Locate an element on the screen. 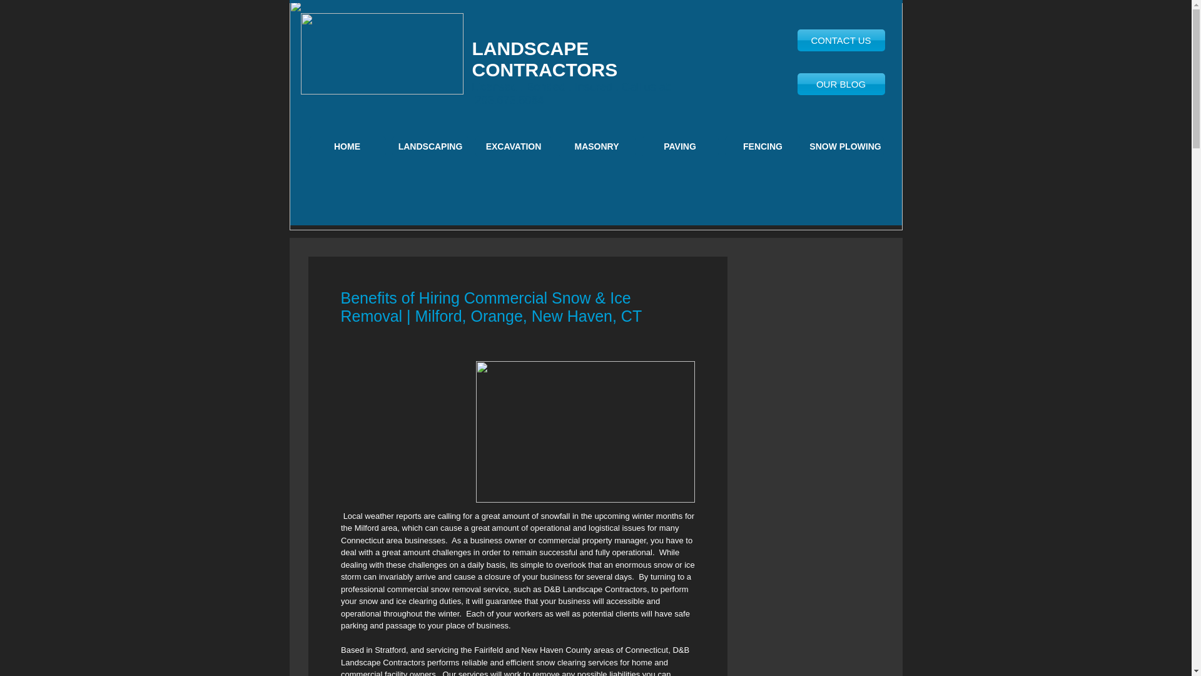  LANDSCAPING is located at coordinates (429, 146).